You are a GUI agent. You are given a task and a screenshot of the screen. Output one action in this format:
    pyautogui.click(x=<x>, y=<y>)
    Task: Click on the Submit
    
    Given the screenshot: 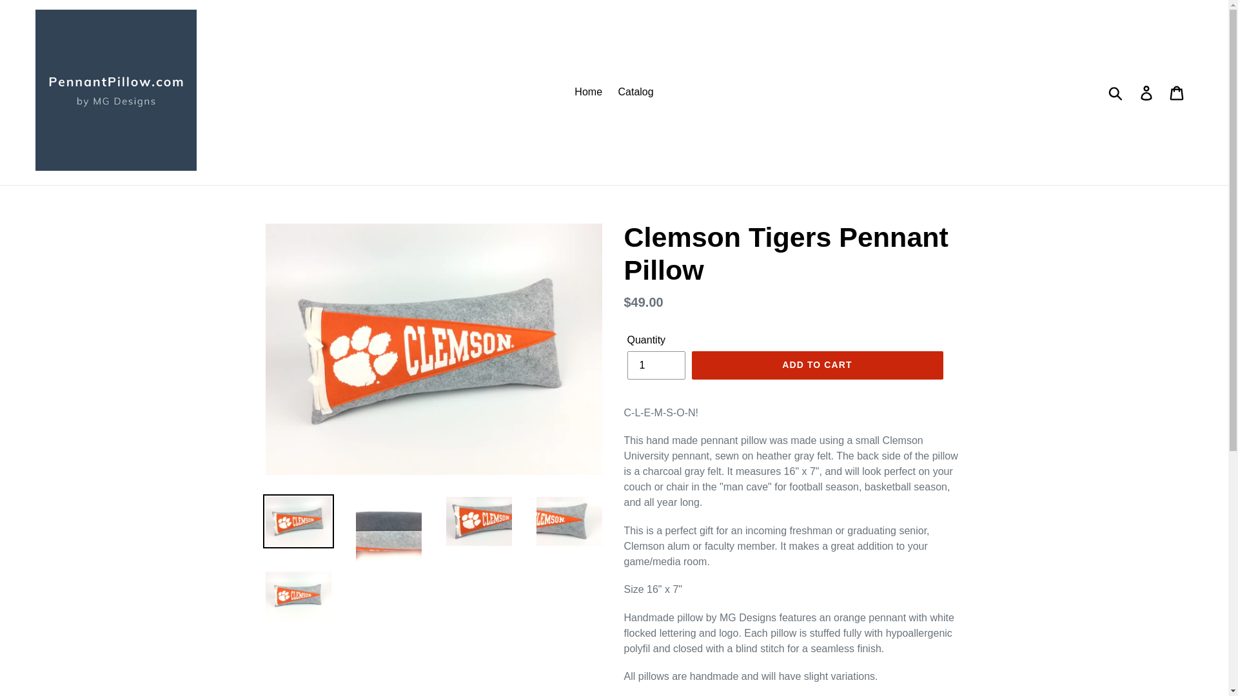 What is the action you would take?
    pyautogui.click(x=1116, y=92)
    